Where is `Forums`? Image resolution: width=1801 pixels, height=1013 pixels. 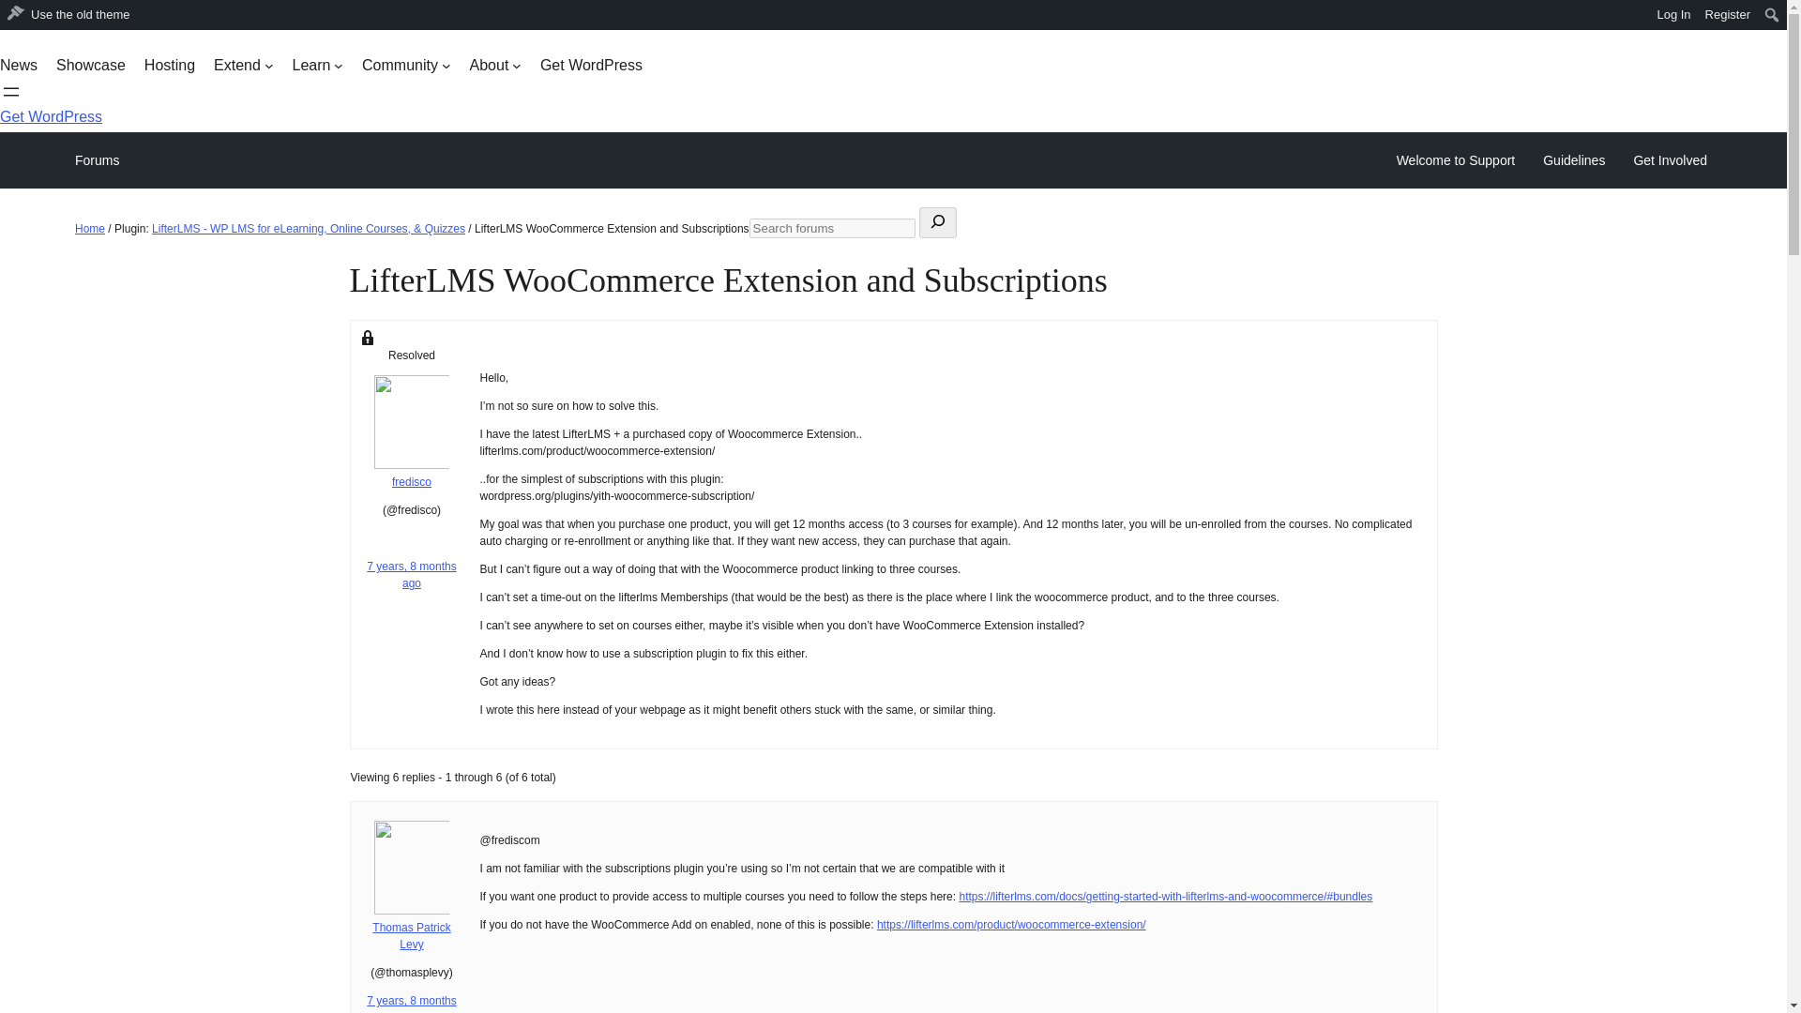
Forums is located at coordinates (97, 159).